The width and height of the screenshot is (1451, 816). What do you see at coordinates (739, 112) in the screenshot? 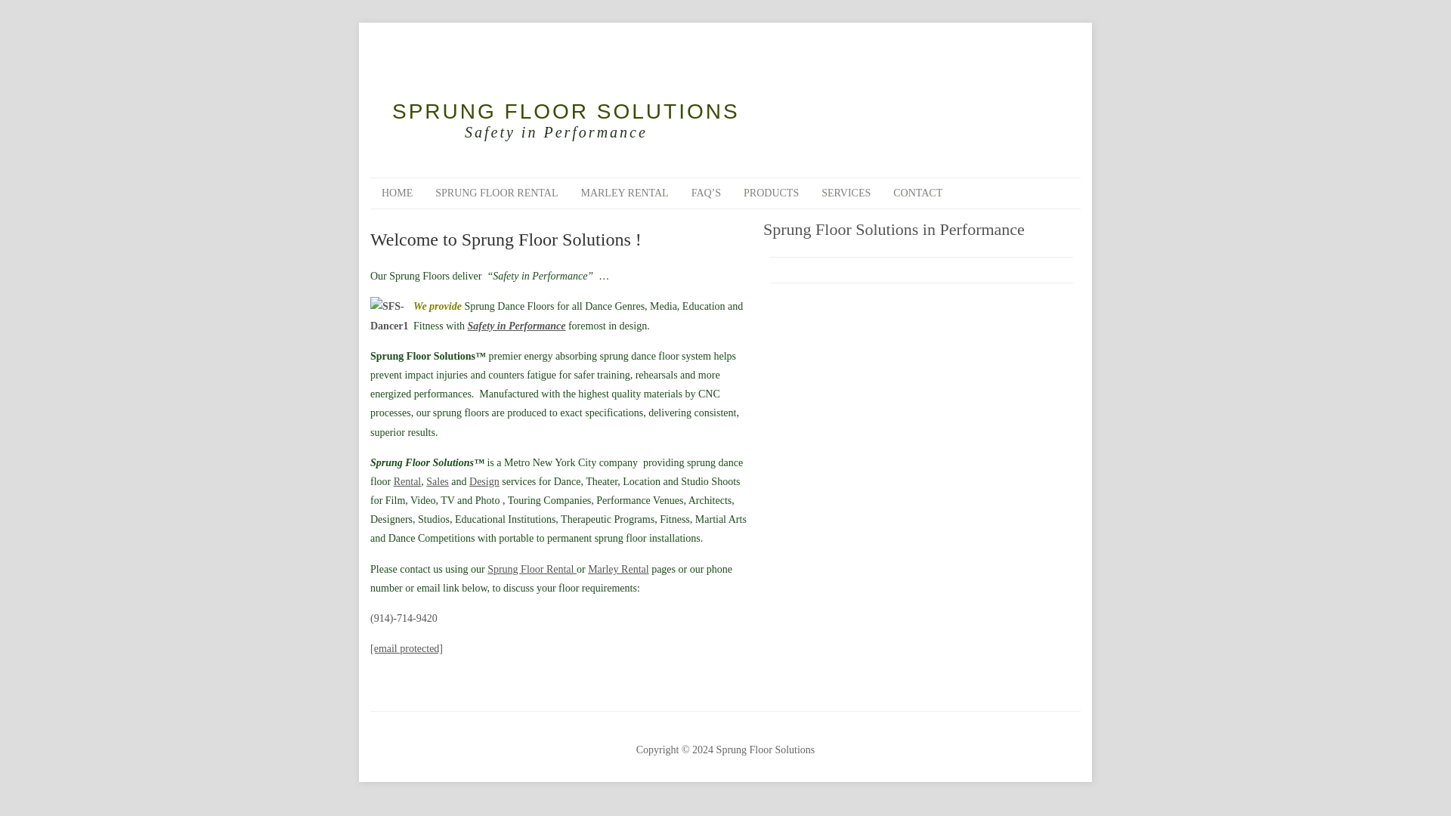
I see `SPRUNG FLOOR SOLUTIONS` at bounding box center [739, 112].